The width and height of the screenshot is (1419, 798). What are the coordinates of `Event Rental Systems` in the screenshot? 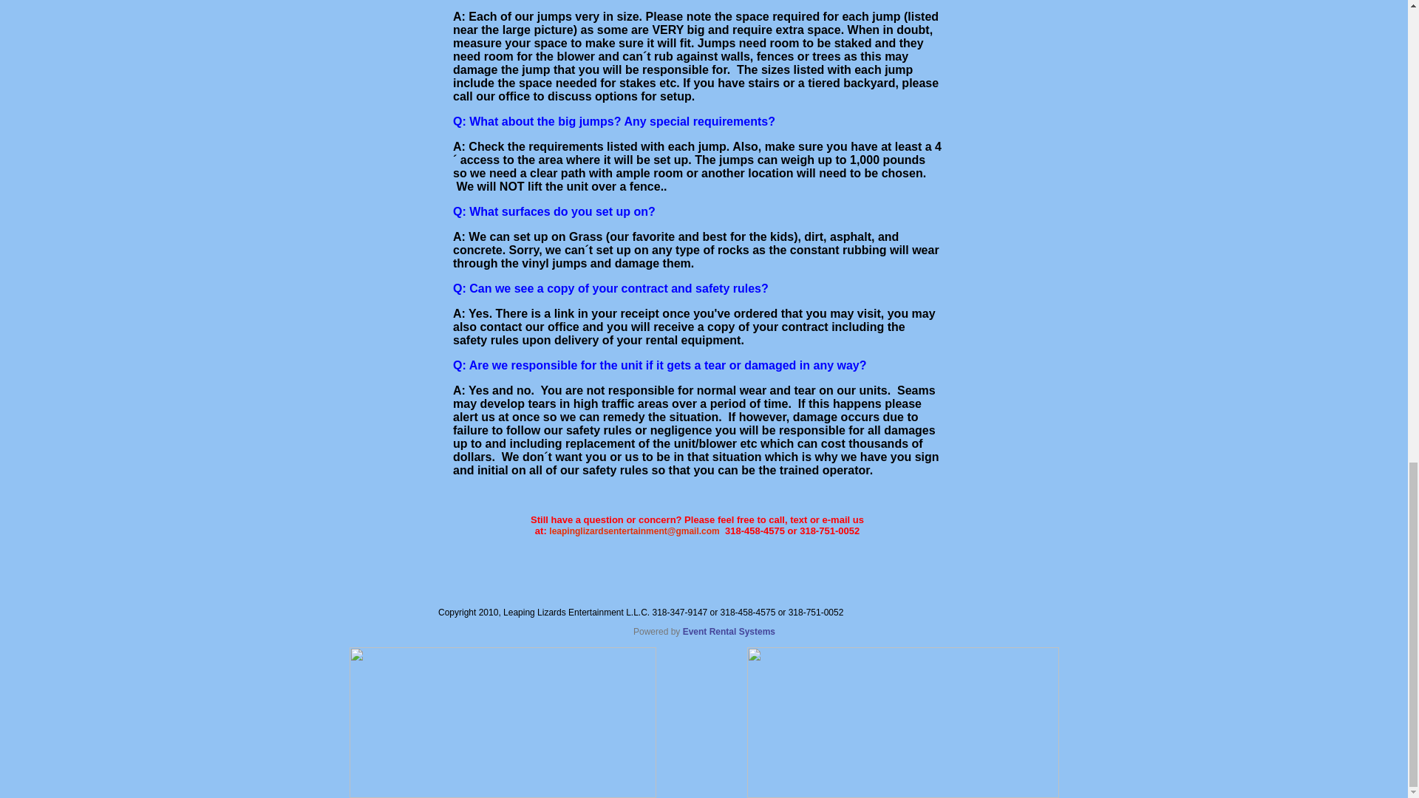 It's located at (729, 631).